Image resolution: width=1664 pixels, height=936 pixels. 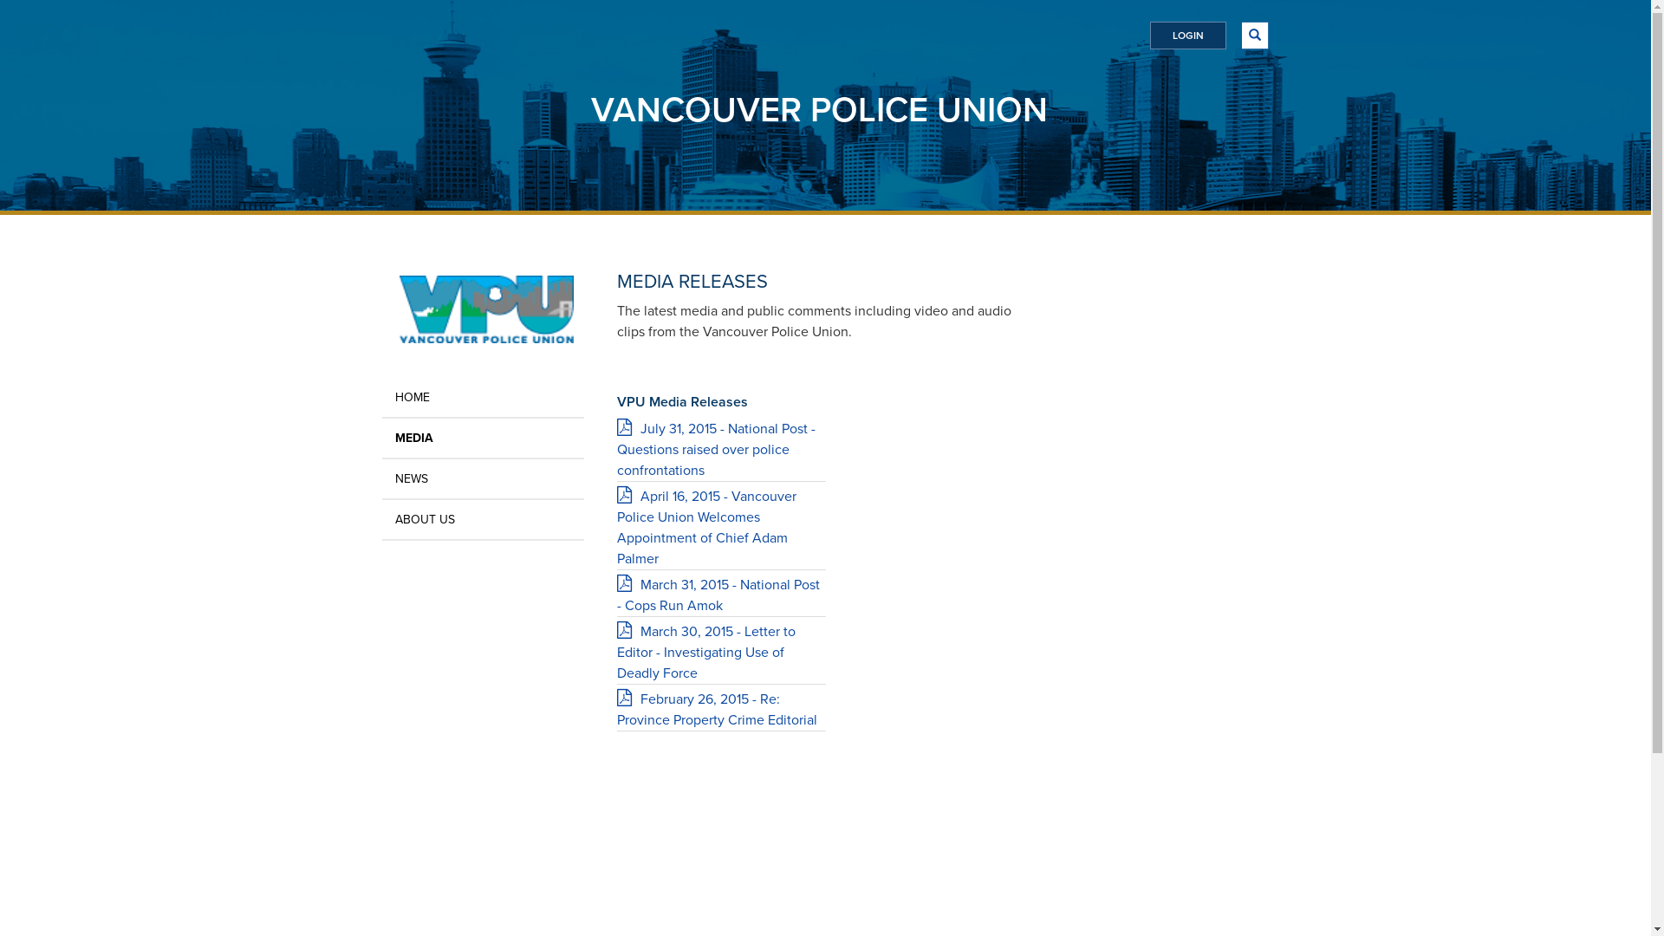 What do you see at coordinates (1187, 36) in the screenshot?
I see `LOGIN` at bounding box center [1187, 36].